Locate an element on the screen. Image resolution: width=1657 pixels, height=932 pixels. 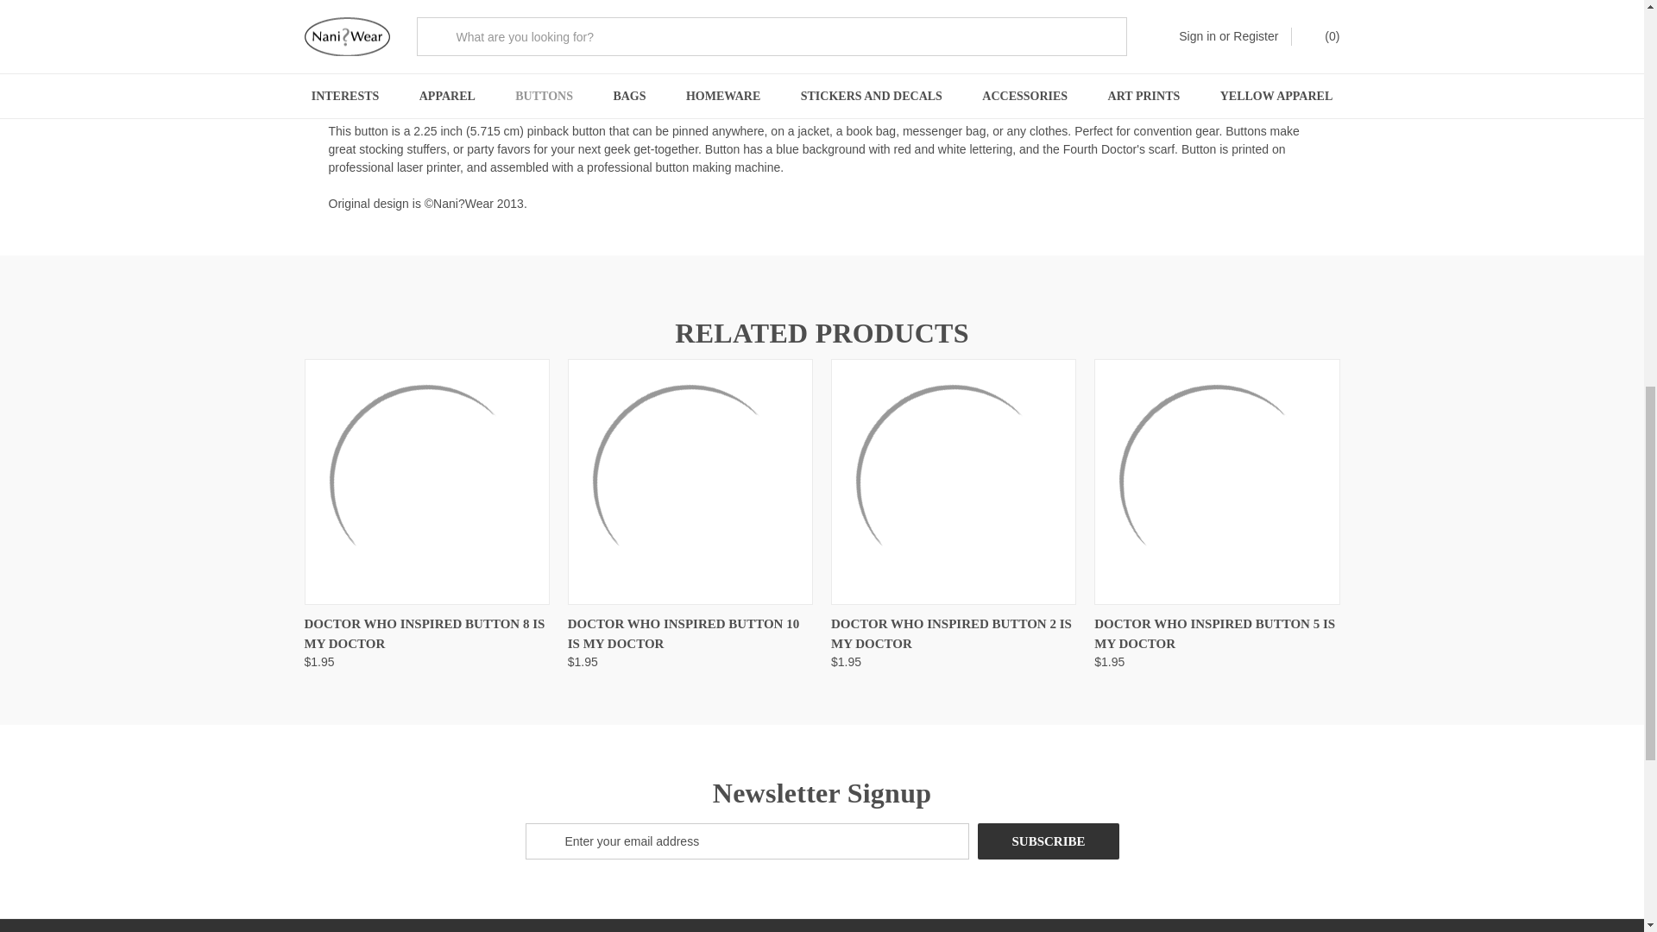
Subscribe is located at coordinates (1048, 841).